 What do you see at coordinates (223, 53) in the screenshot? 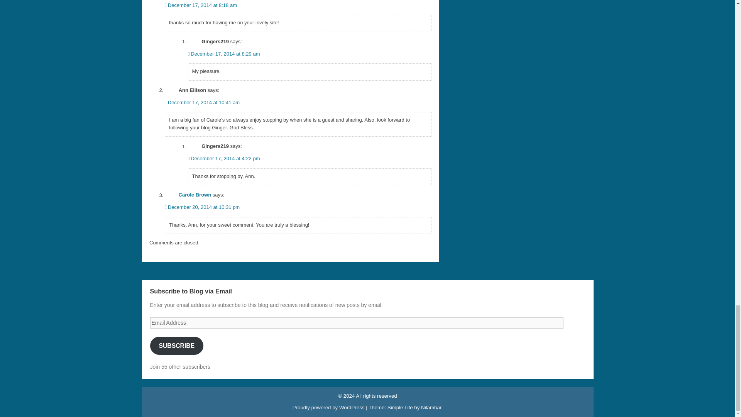
I see `December 17, 2014 at 8:29 am` at bounding box center [223, 53].